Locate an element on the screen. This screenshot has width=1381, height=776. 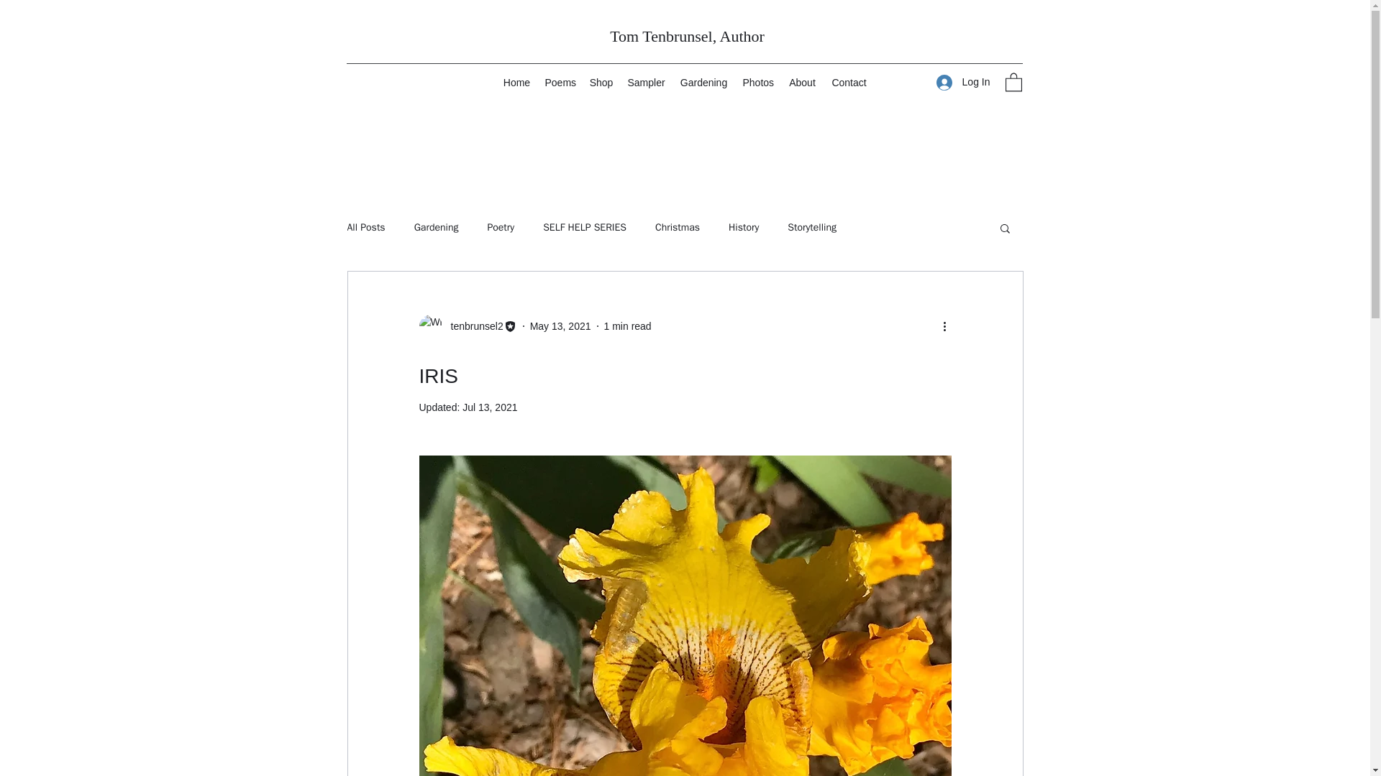
All Posts is located at coordinates (365, 227).